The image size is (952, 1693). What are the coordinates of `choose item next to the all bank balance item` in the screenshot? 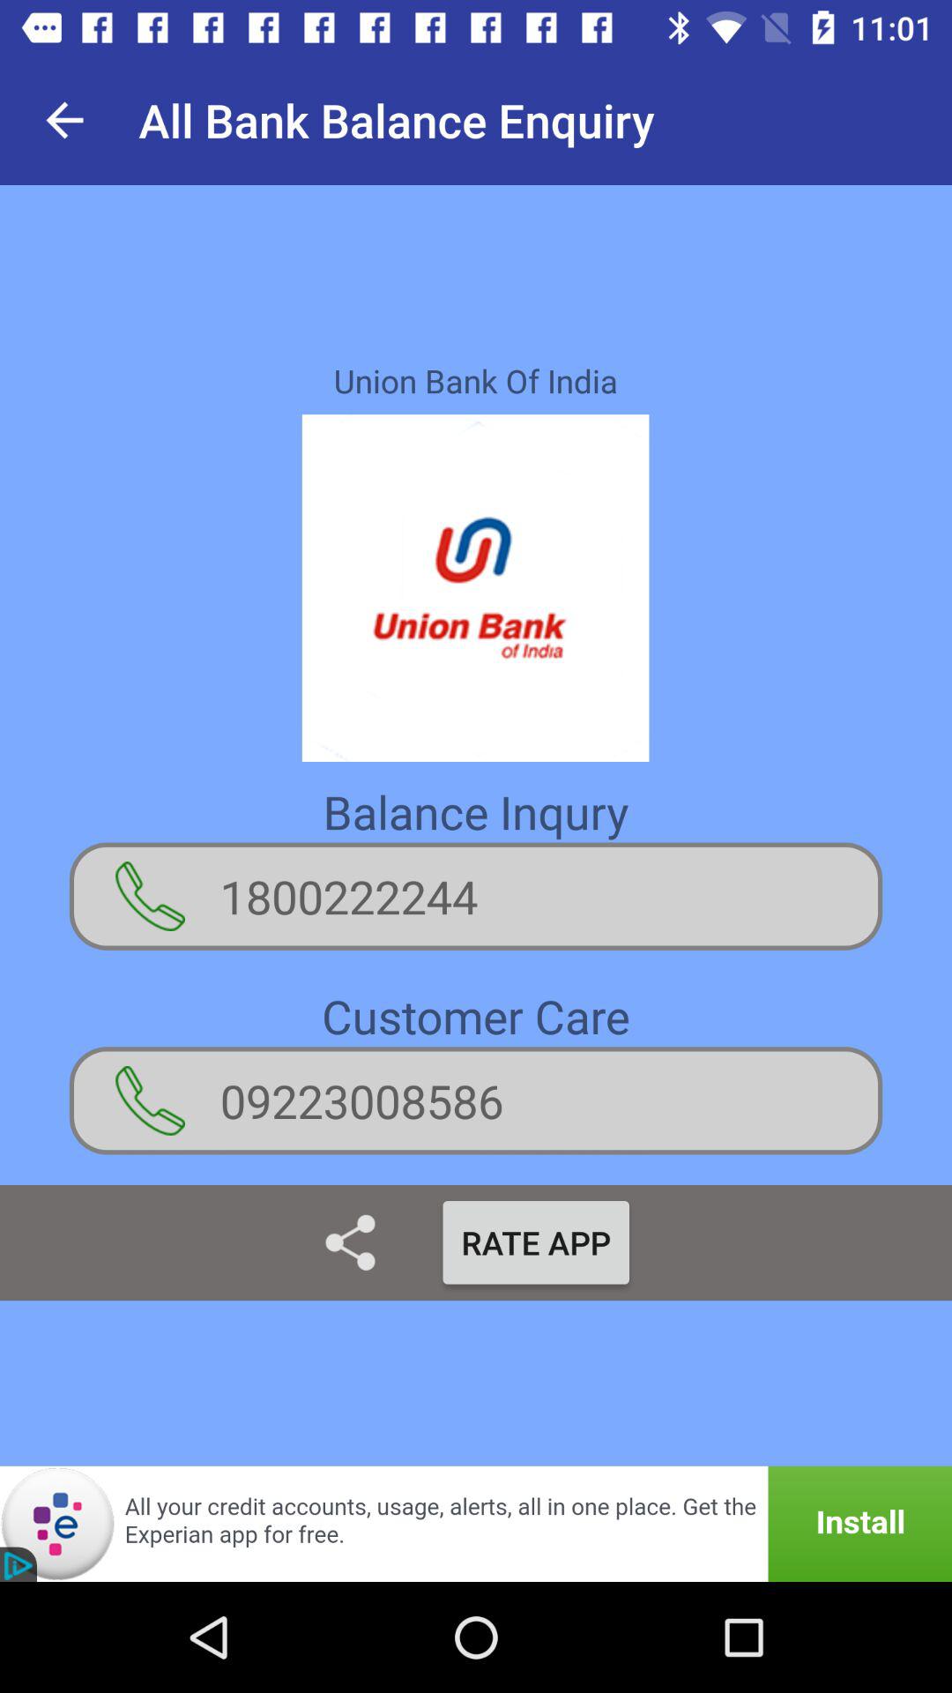 It's located at (64, 120).